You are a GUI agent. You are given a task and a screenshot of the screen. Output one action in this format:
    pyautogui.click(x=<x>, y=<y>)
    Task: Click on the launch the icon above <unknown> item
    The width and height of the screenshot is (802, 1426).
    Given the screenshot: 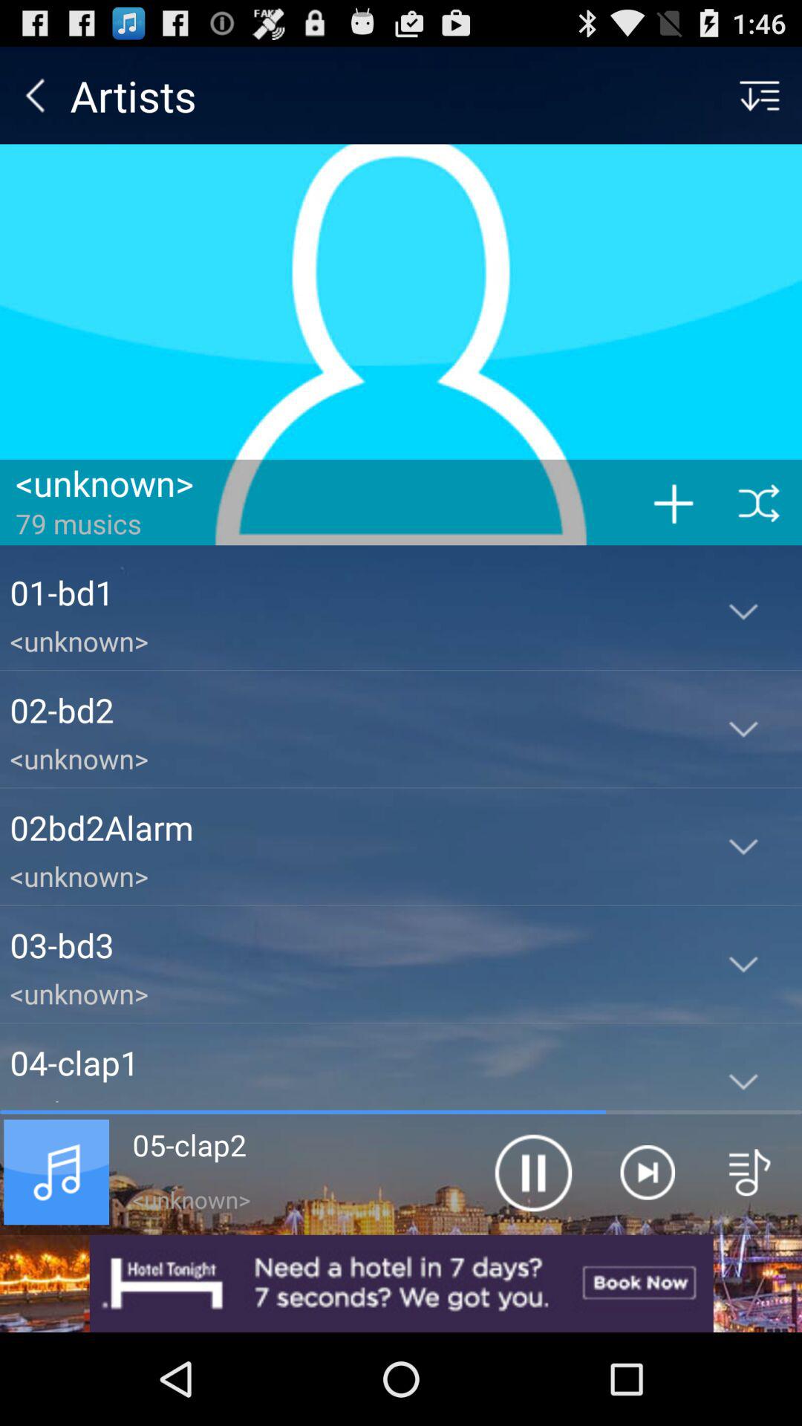 What is the action you would take?
    pyautogui.click(x=348, y=827)
    